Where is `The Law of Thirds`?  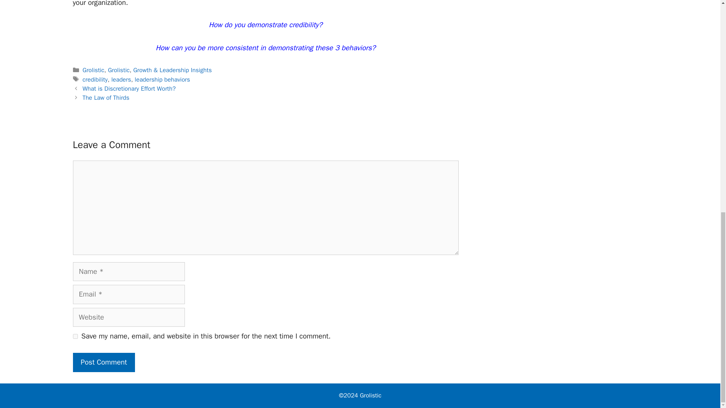 The Law of Thirds is located at coordinates (106, 97).